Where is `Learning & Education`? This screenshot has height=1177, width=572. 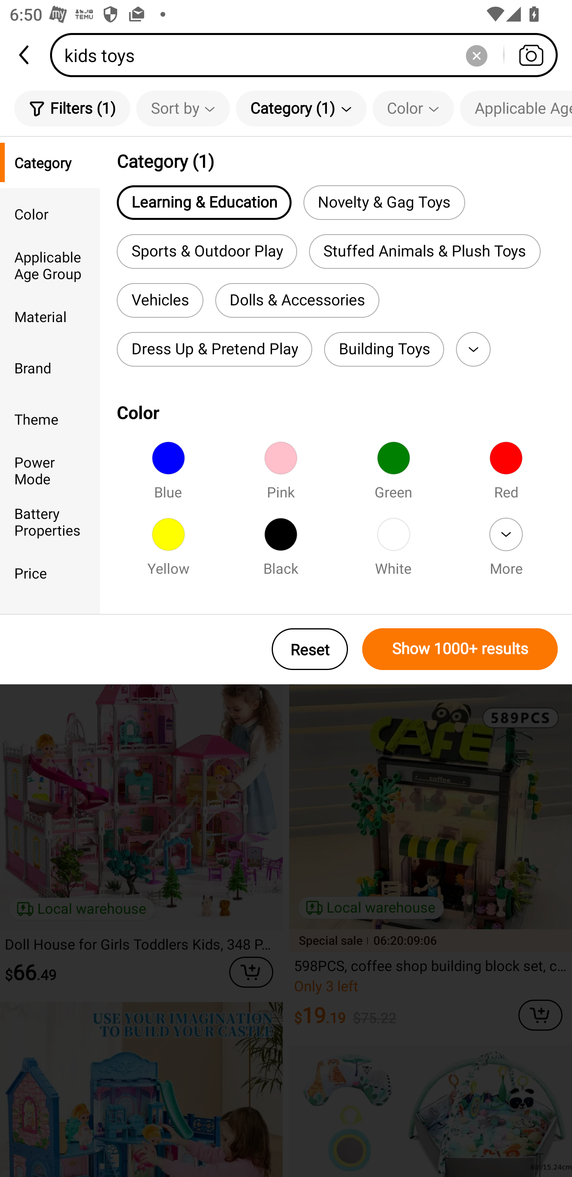 Learning & Education is located at coordinates (204, 202).